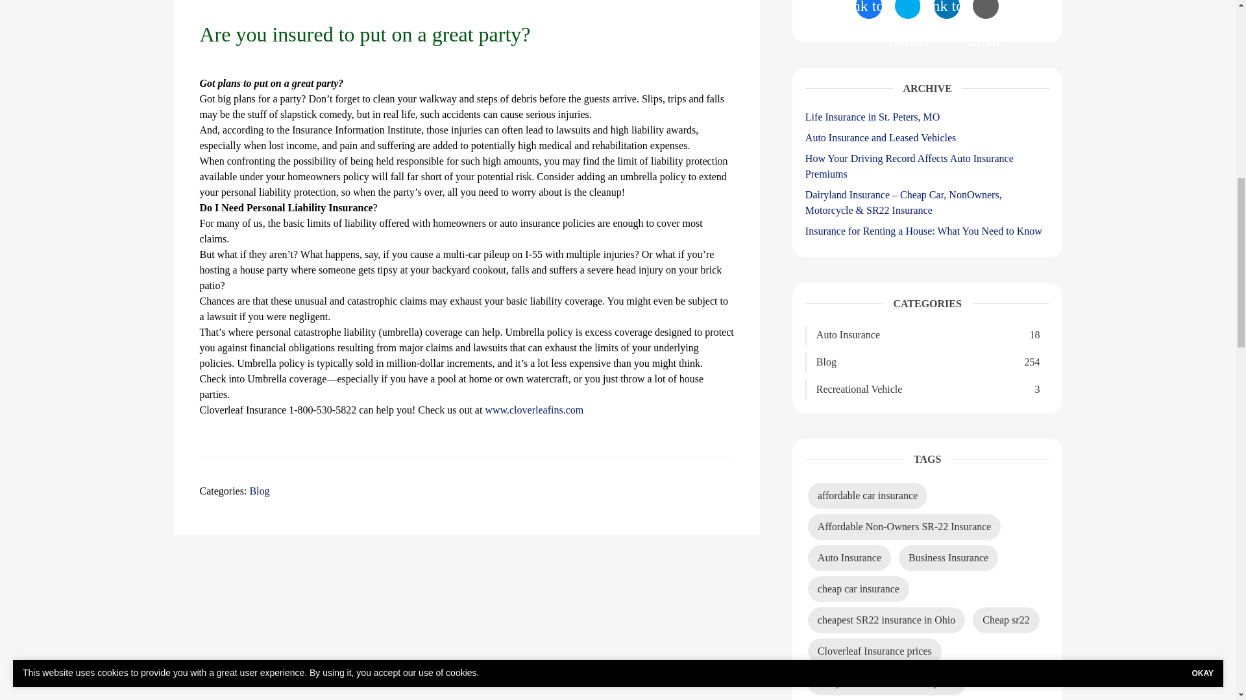 The width and height of the screenshot is (1246, 700). Describe the element at coordinates (946, 9) in the screenshot. I see `Share Link to LinkedIn` at that location.